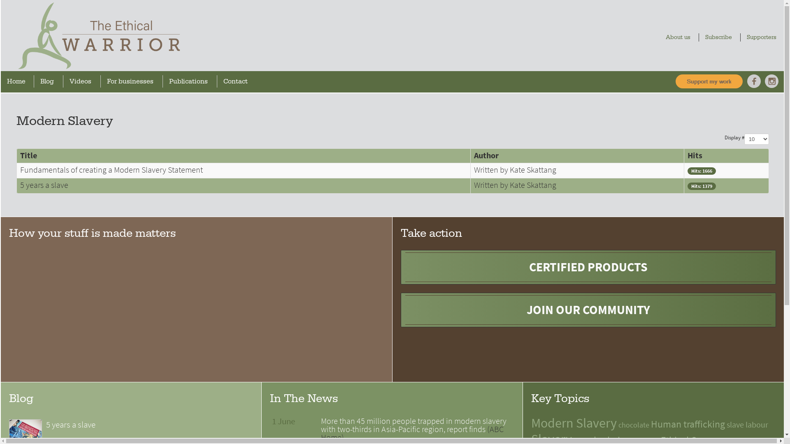 The height and width of the screenshot is (444, 790). Describe the element at coordinates (150, 424) in the screenshot. I see `5 years a slave` at that location.